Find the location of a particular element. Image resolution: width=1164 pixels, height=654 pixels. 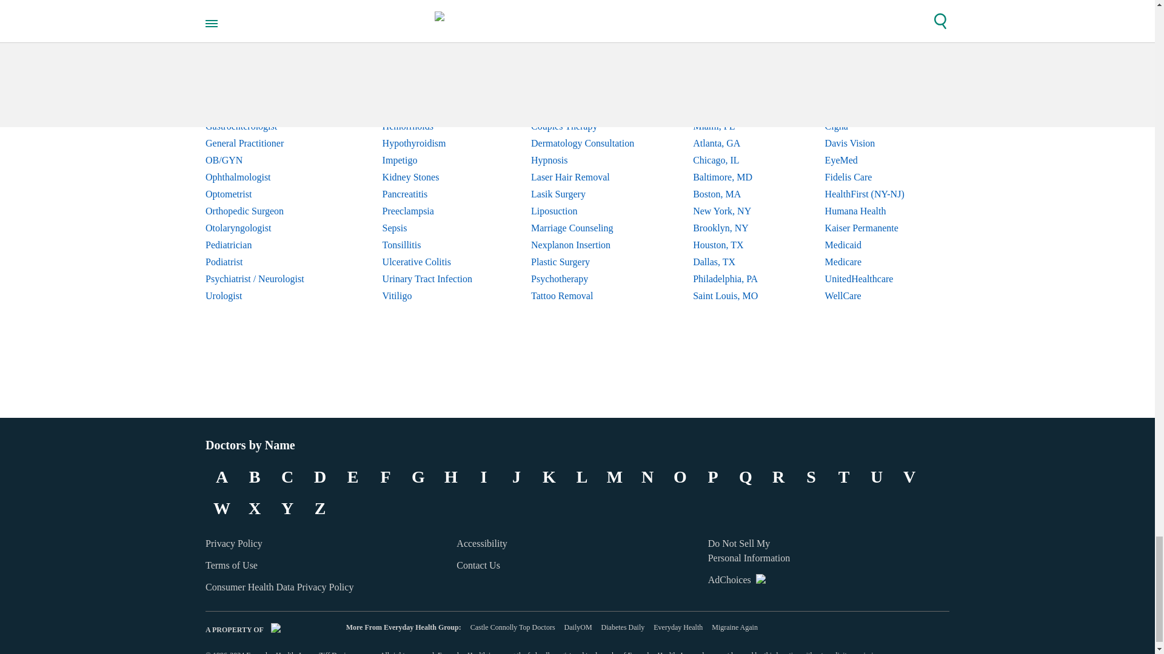

Podiatrist is located at coordinates (264, 262).